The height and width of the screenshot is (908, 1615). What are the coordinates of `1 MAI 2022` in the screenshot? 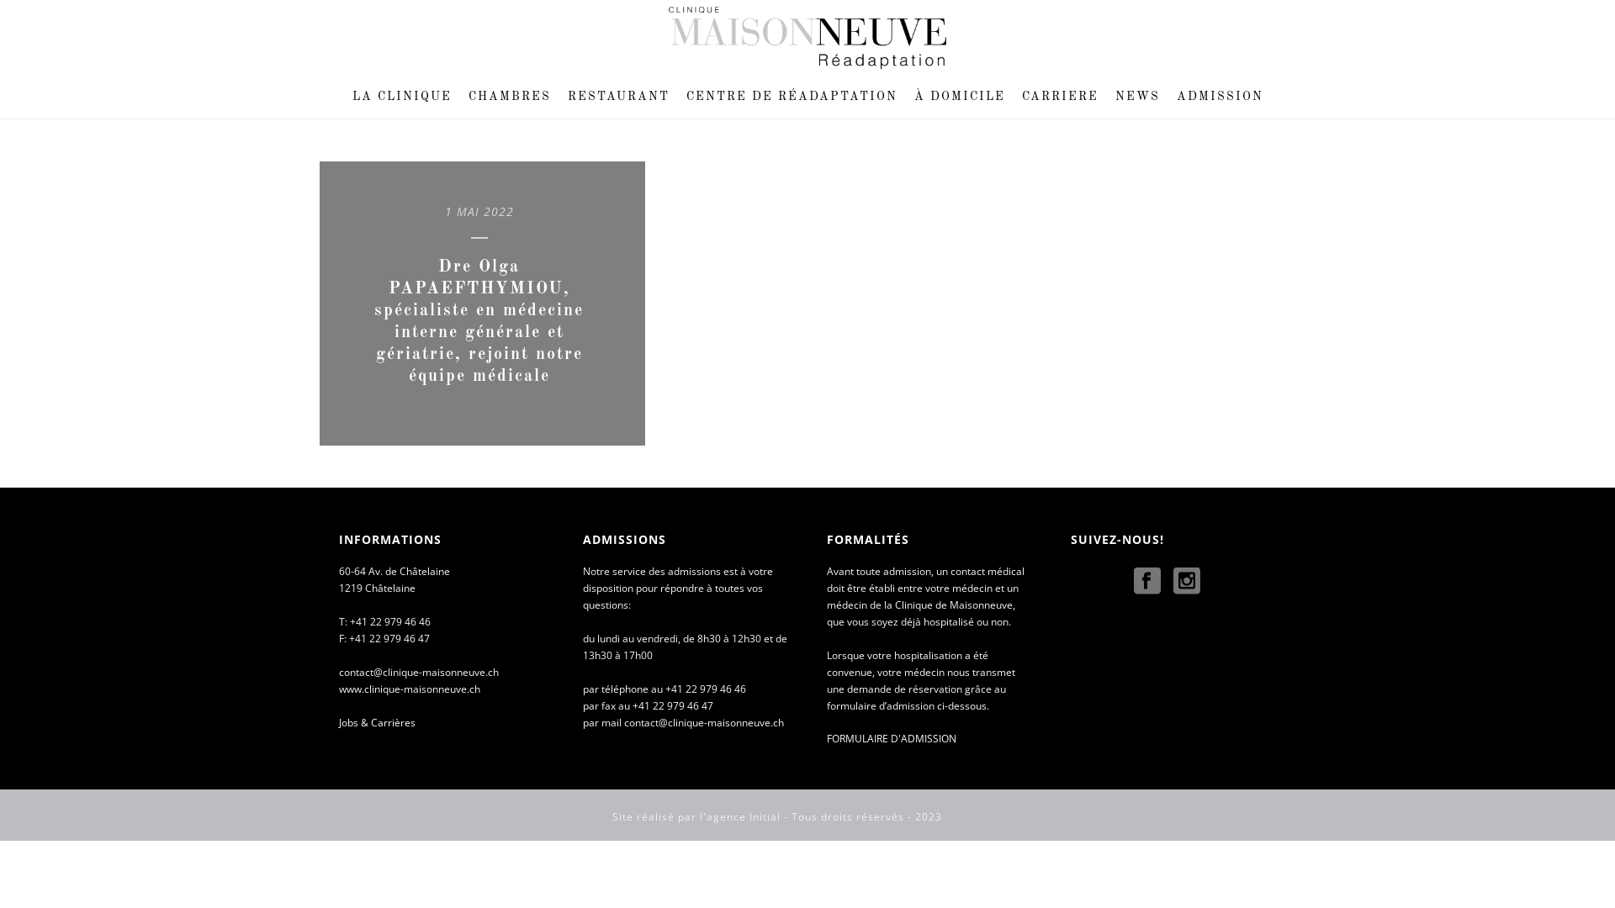 It's located at (479, 212).